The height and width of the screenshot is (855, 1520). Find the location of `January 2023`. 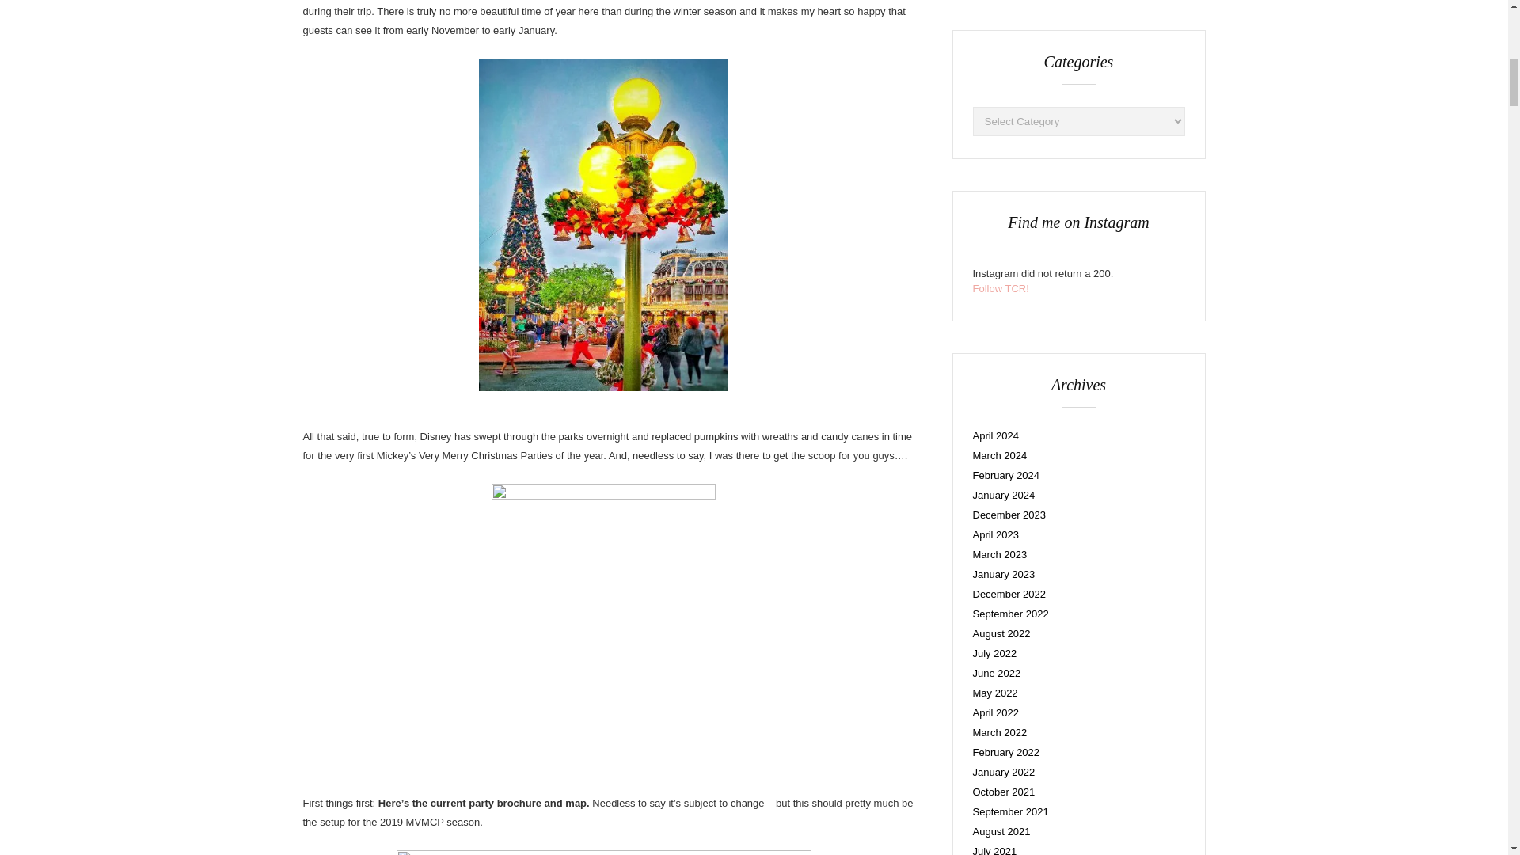

January 2023 is located at coordinates (1004, 575).